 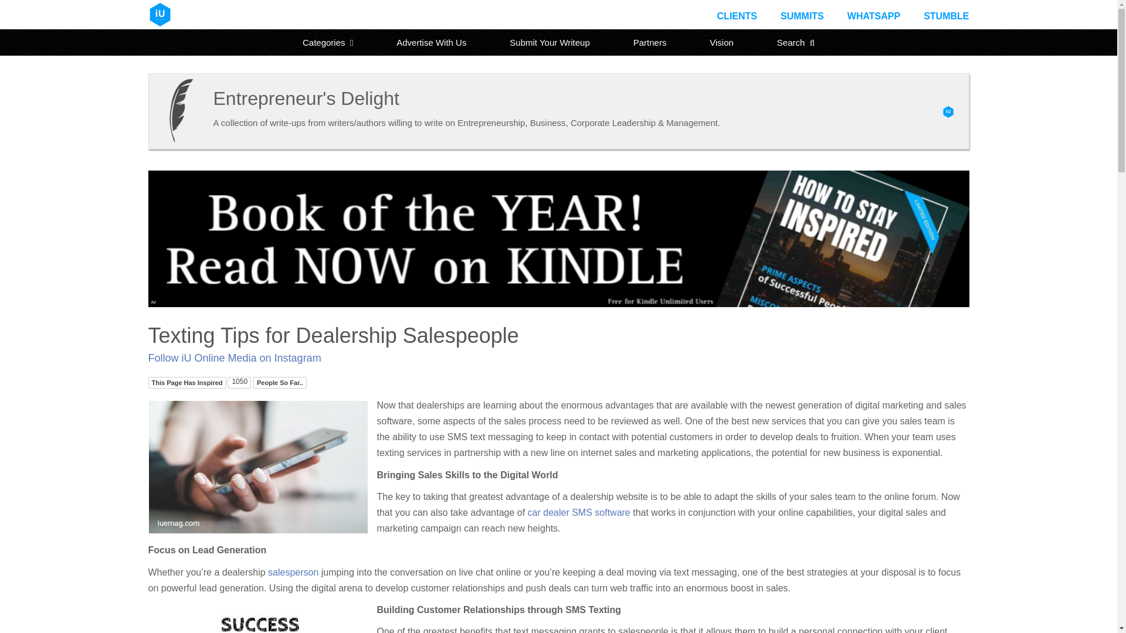 I want to click on Vision, so click(x=721, y=42).